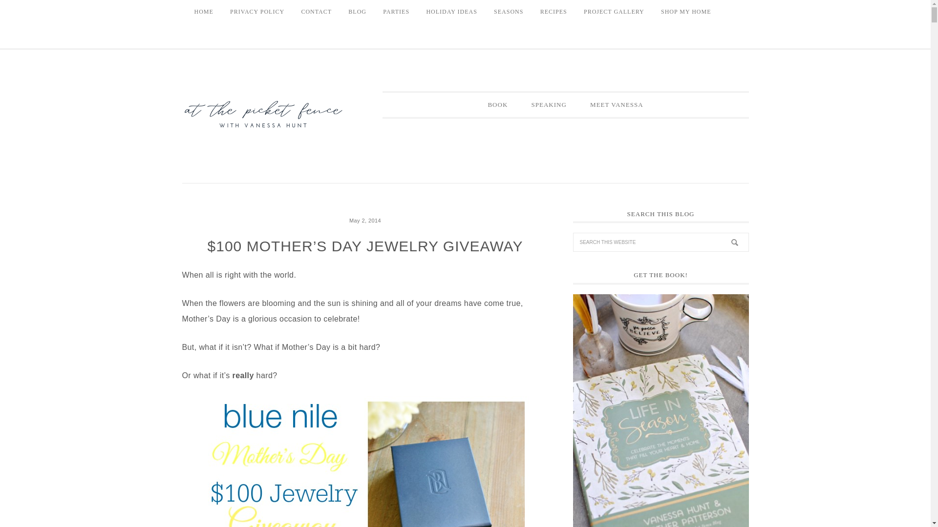  I want to click on PRIVACY POLICY, so click(257, 12).